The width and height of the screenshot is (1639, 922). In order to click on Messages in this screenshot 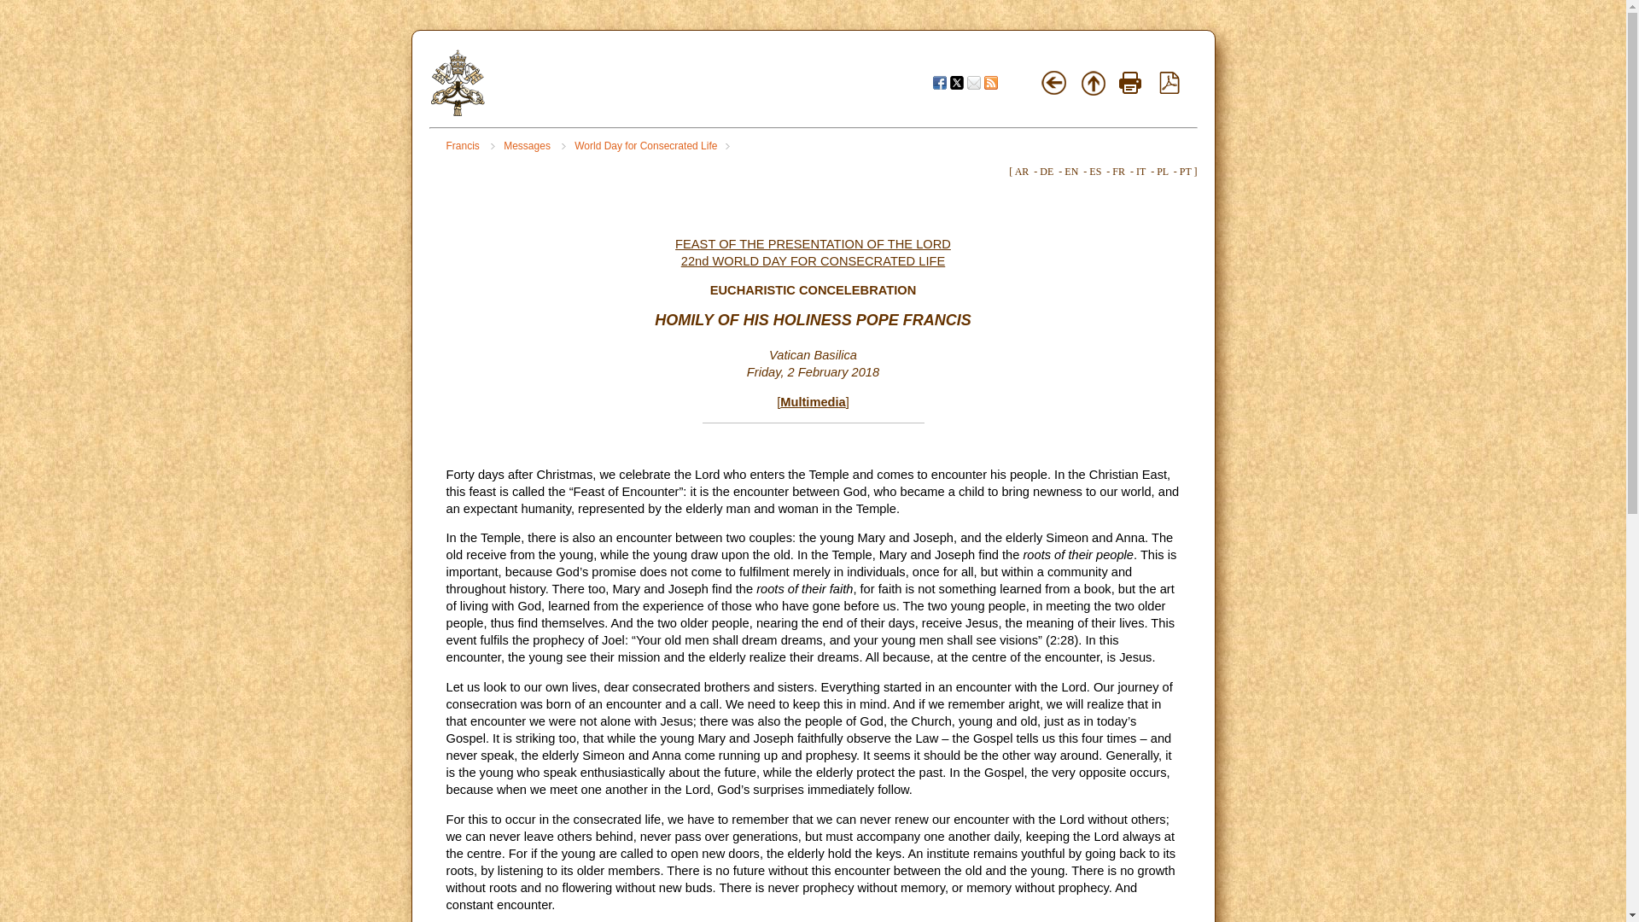, I will do `click(534, 146)`.